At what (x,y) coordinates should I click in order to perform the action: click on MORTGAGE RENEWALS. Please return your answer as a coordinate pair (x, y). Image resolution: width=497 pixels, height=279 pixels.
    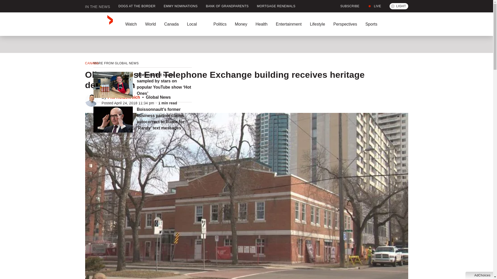
    Looking at the image, I should click on (276, 6).